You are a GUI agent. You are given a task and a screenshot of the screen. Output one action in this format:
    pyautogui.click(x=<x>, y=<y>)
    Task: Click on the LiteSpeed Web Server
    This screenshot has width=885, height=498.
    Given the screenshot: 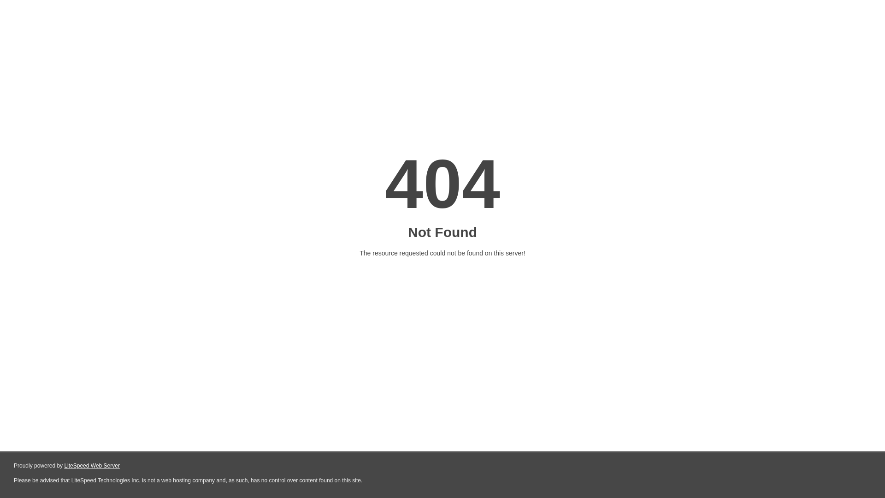 What is the action you would take?
    pyautogui.click(x=92, y=466)
    